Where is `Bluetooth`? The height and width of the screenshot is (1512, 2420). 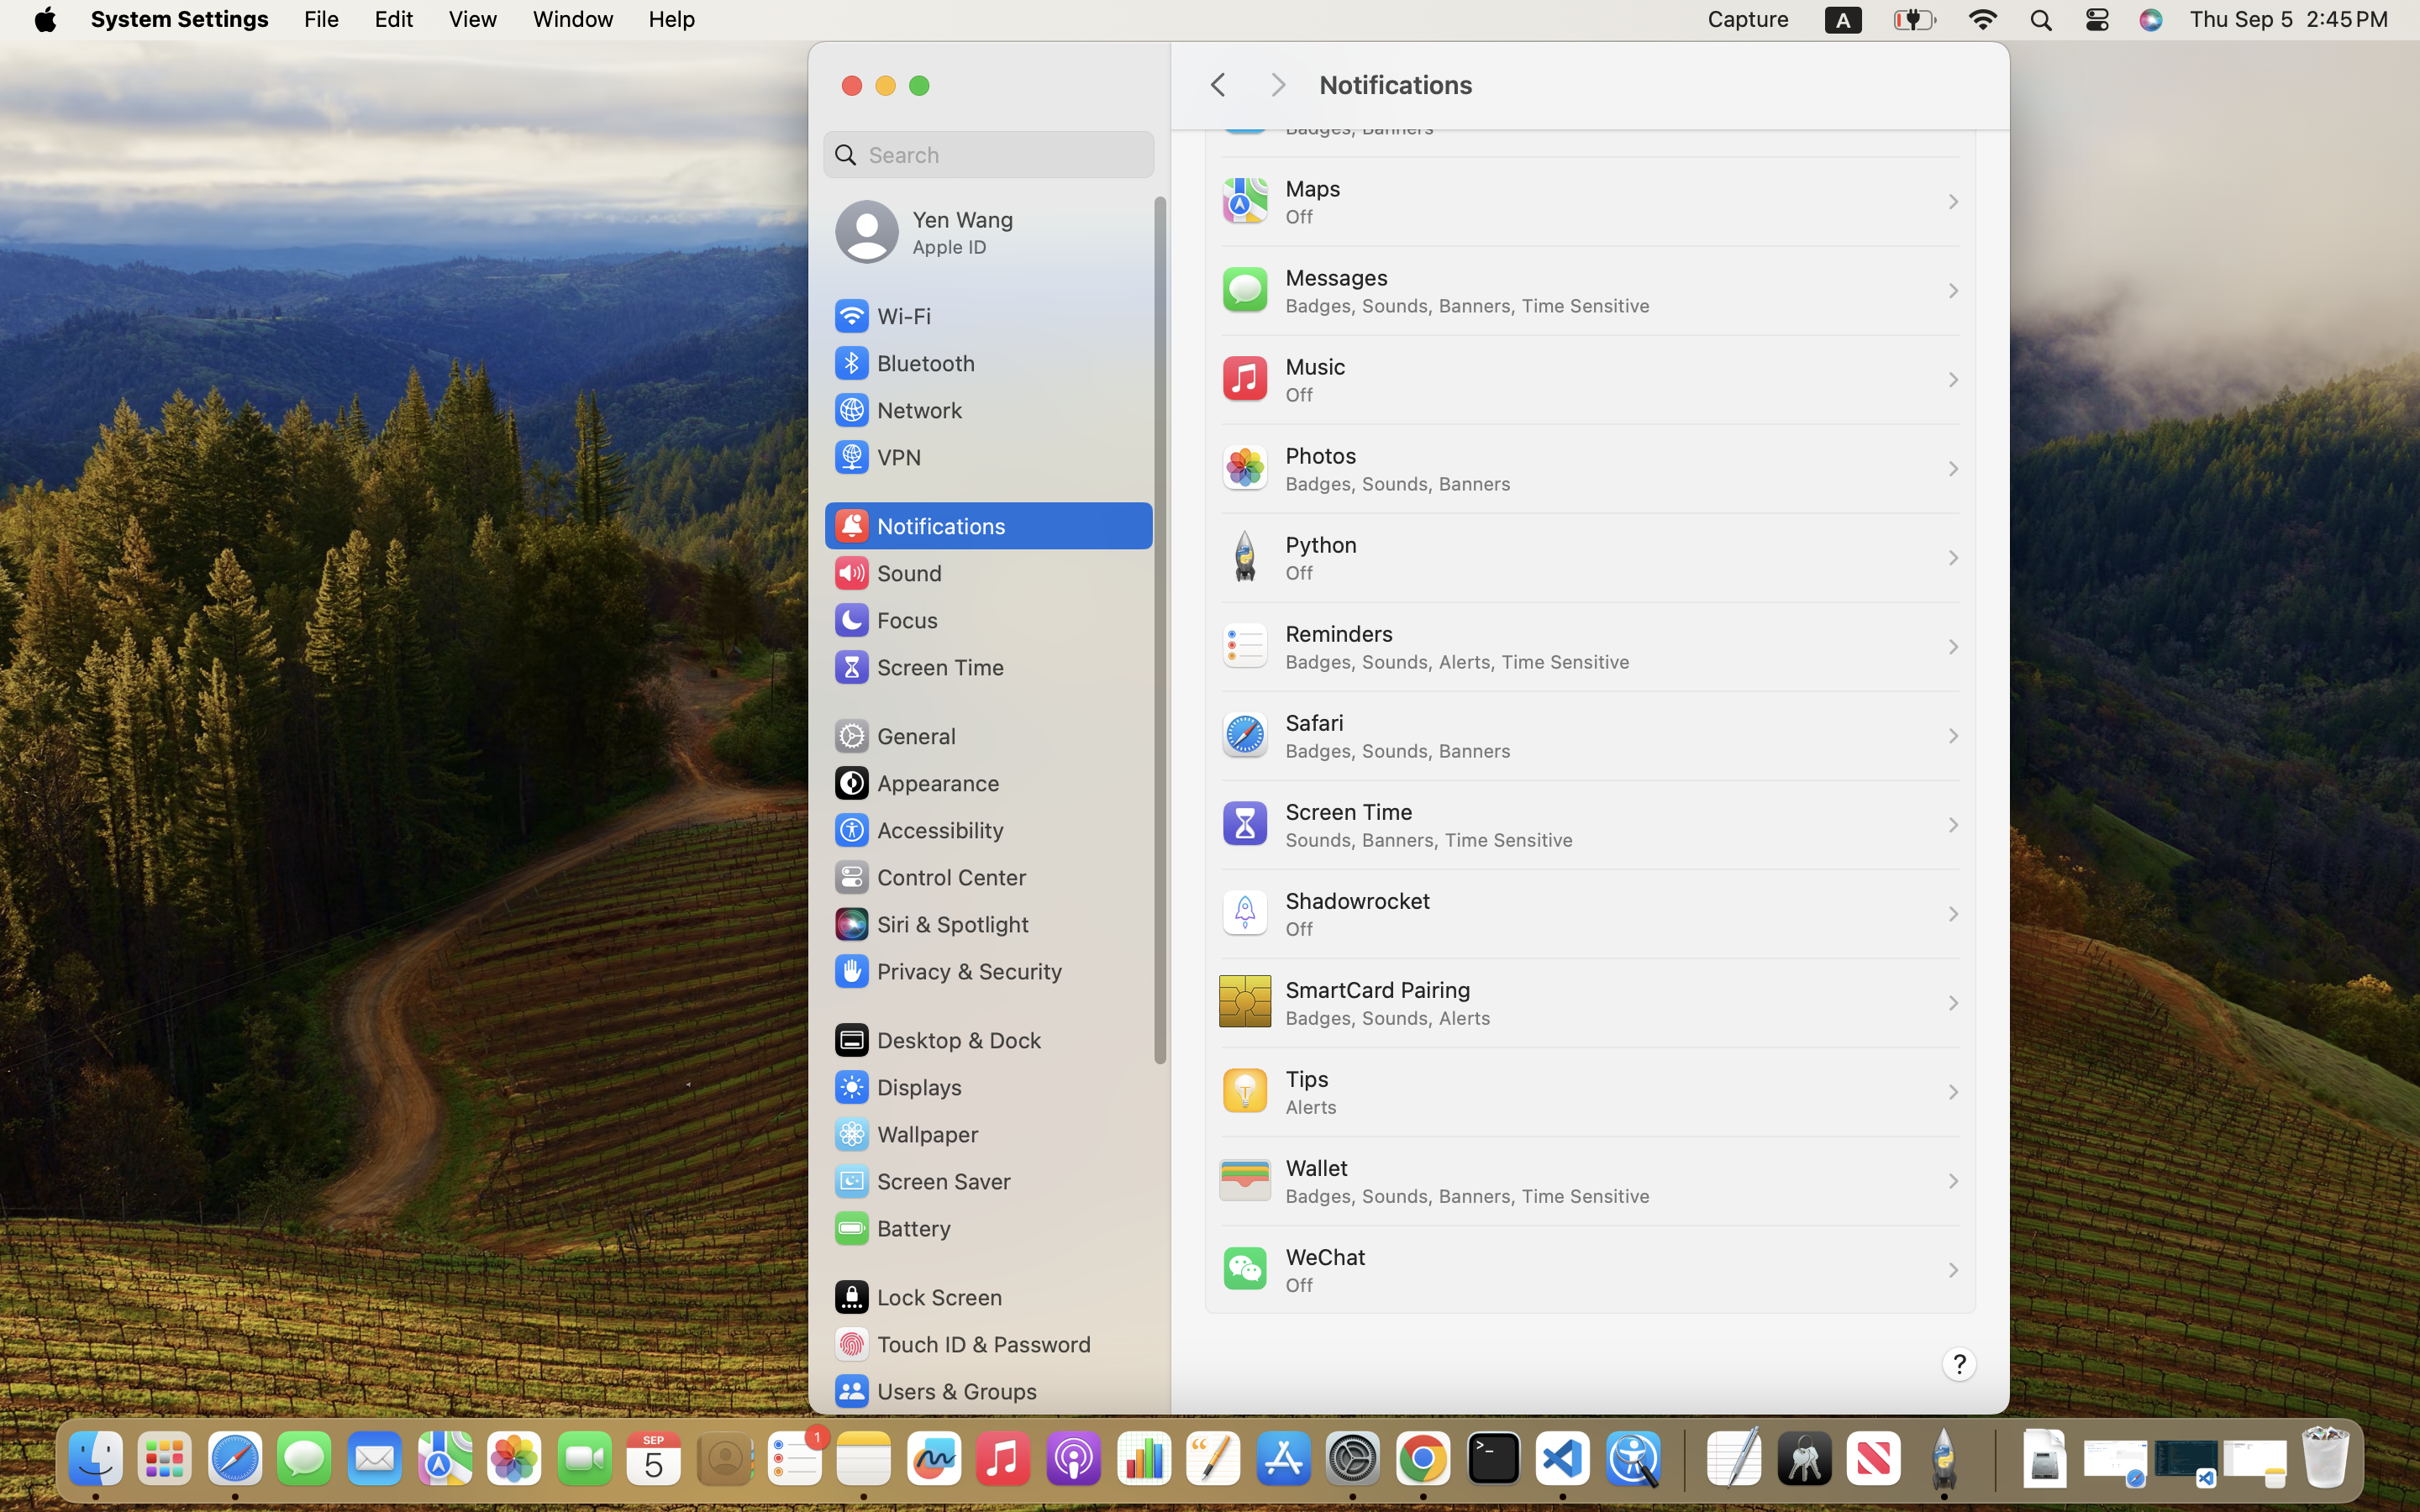 Bluetooth is located at coordinates (904, 363).